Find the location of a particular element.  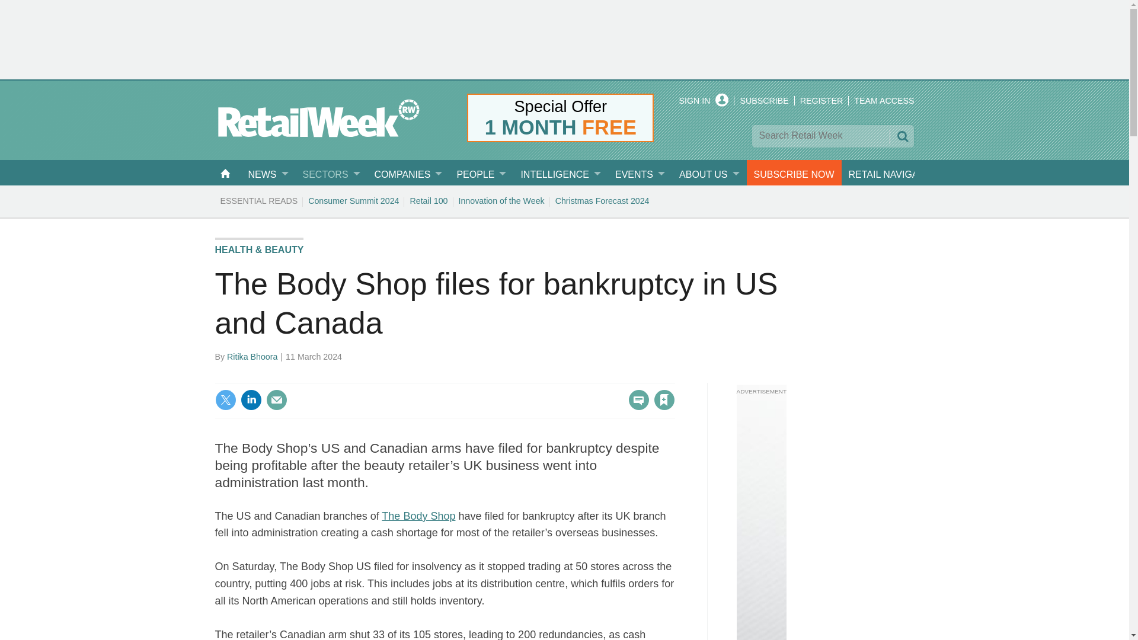

Share this on Twitter is located at coordinates (225, 399).